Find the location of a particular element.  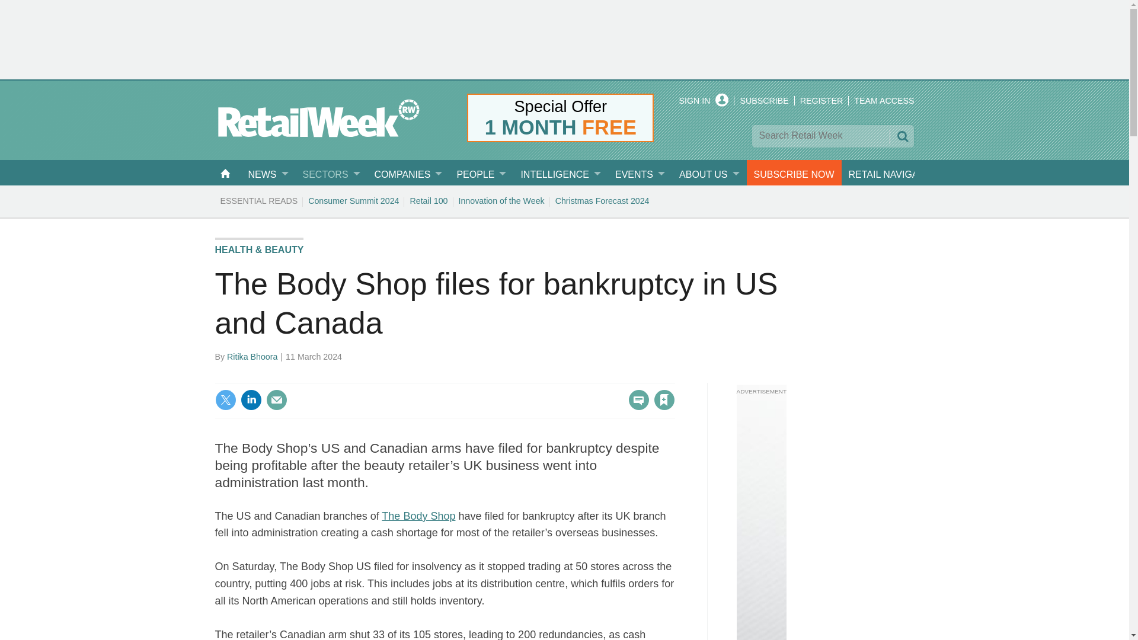

Share this on Twitter is located at coordinates (225, 399).